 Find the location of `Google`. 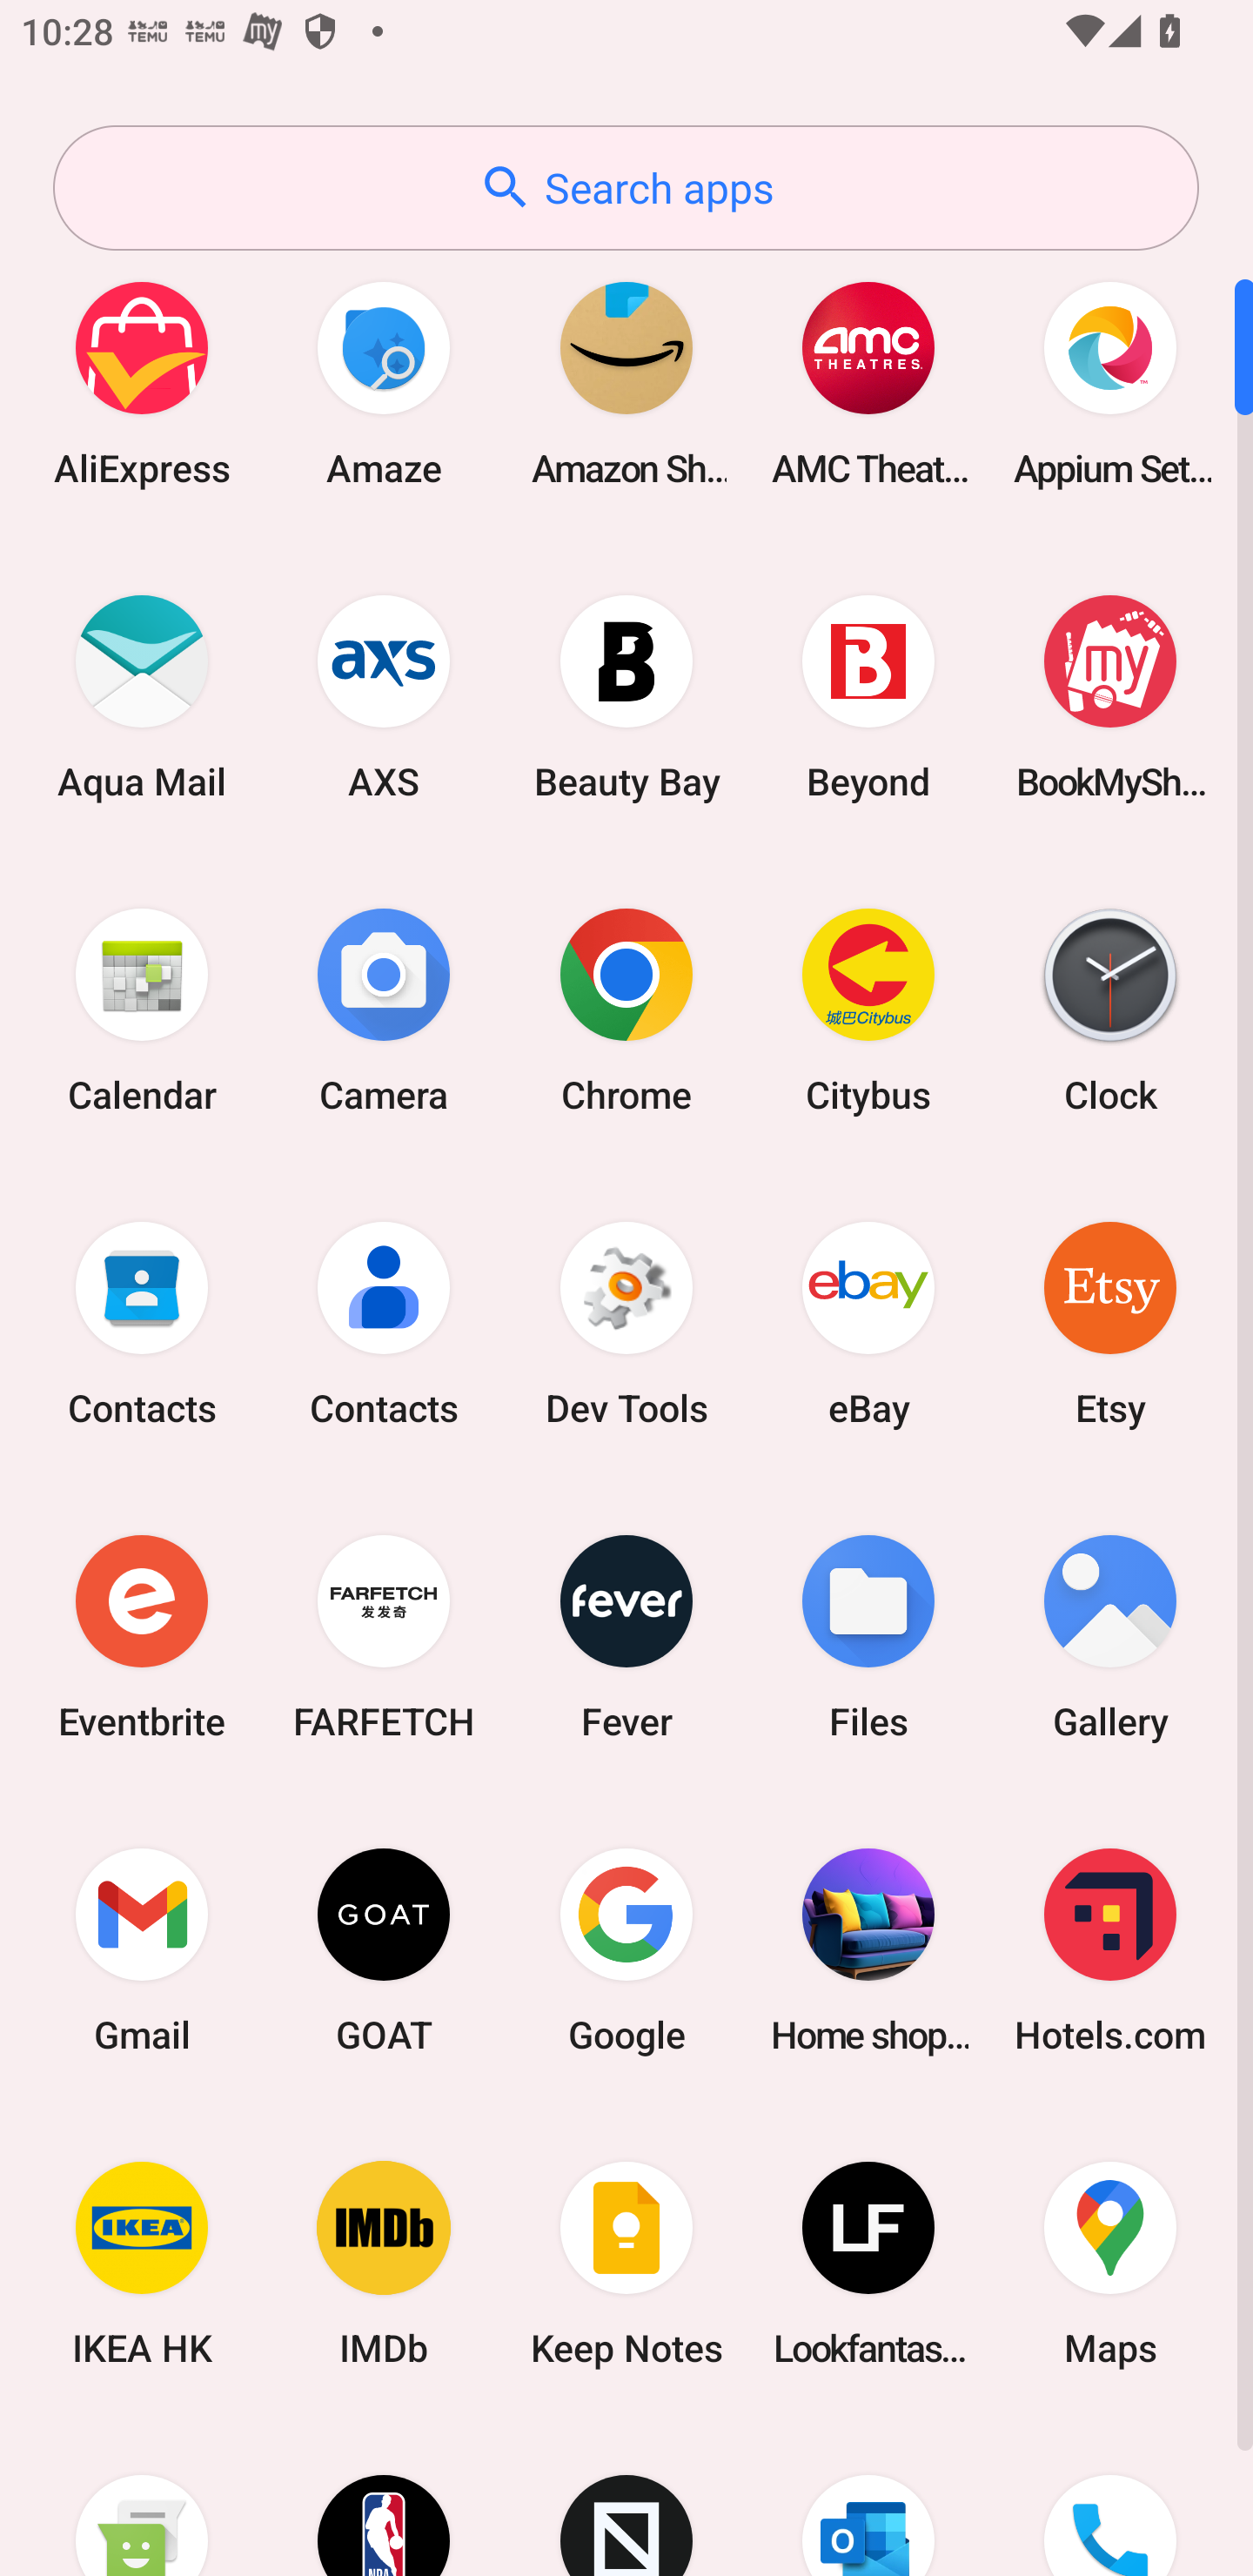

Google is located at coordinates (626, 1949).